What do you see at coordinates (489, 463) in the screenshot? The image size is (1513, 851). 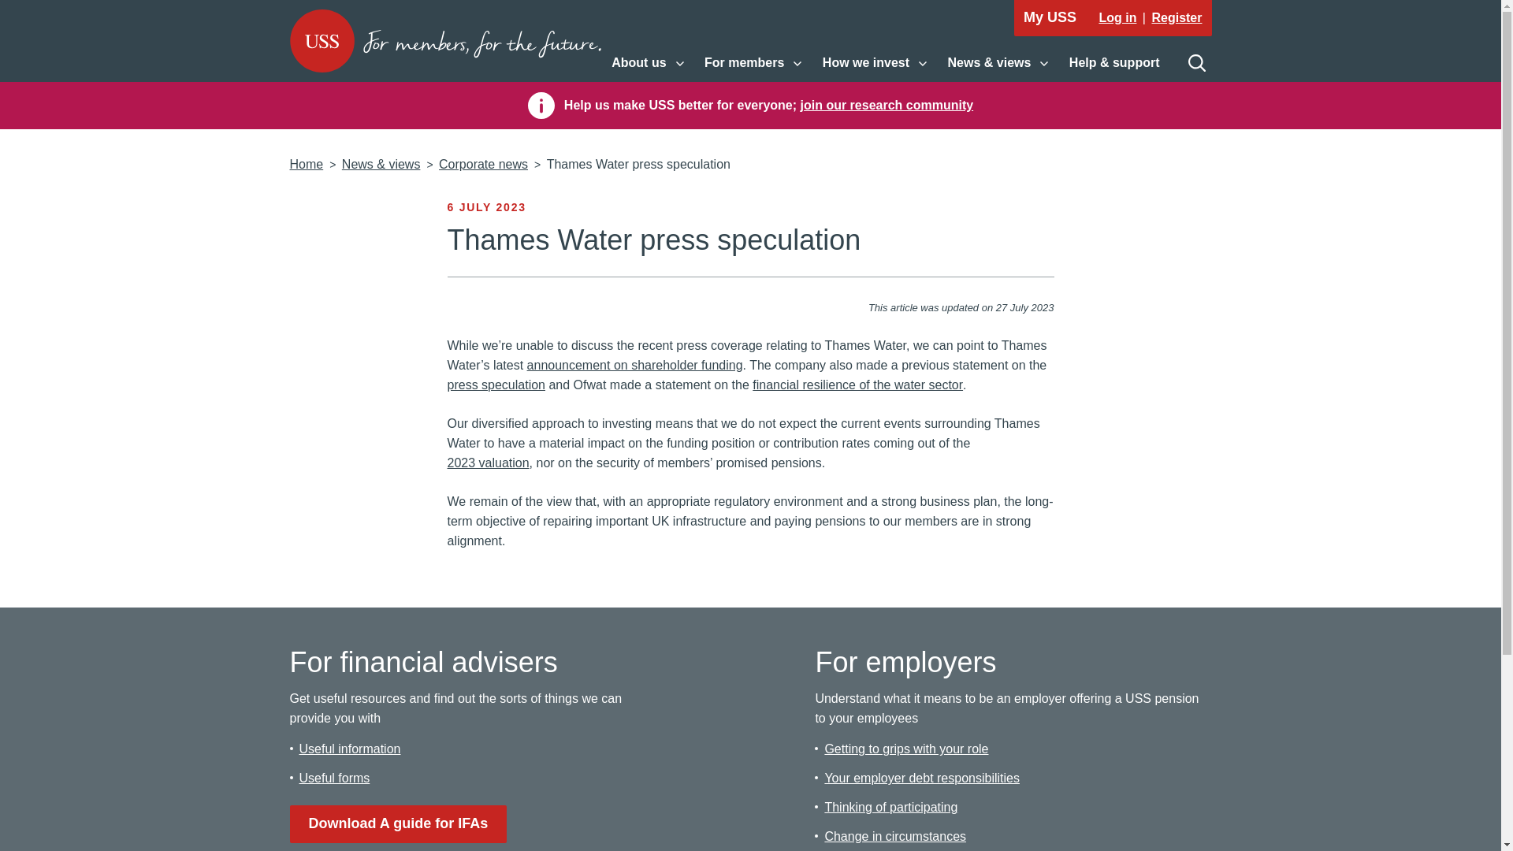 I see `Useful forms` at bounding box center [489, 463].